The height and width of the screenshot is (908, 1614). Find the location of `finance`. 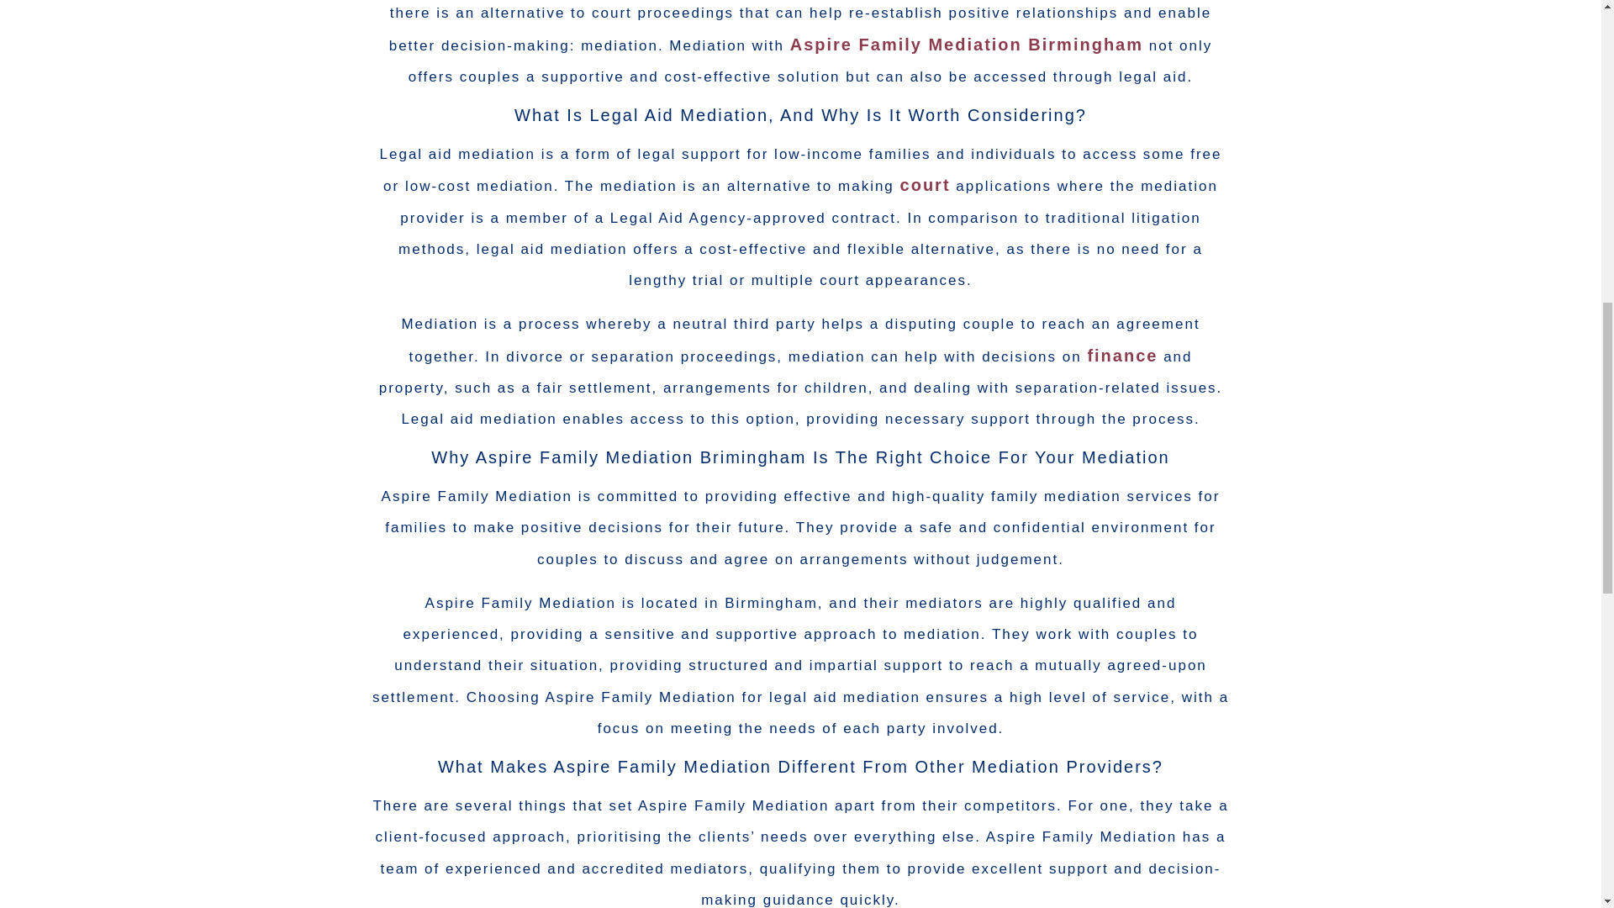

finance is located at coordinates (1121, 355).